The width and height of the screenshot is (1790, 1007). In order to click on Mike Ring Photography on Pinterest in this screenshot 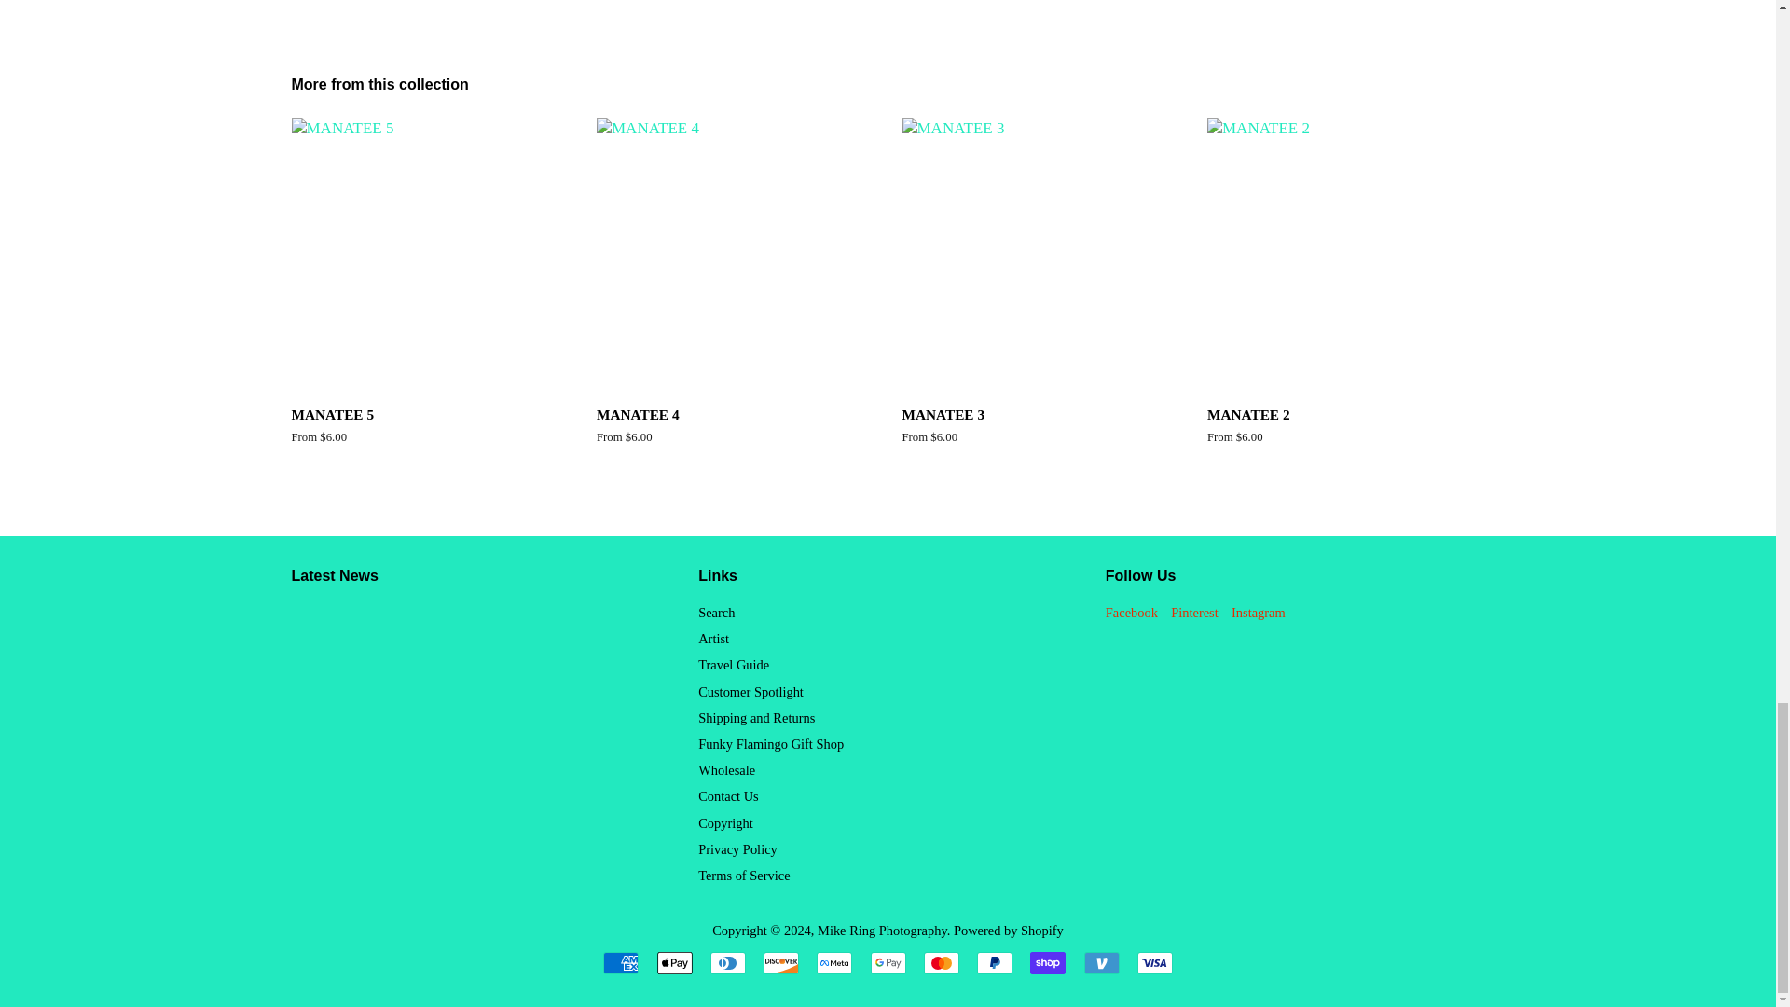, I will do `click(1194, 613)`.